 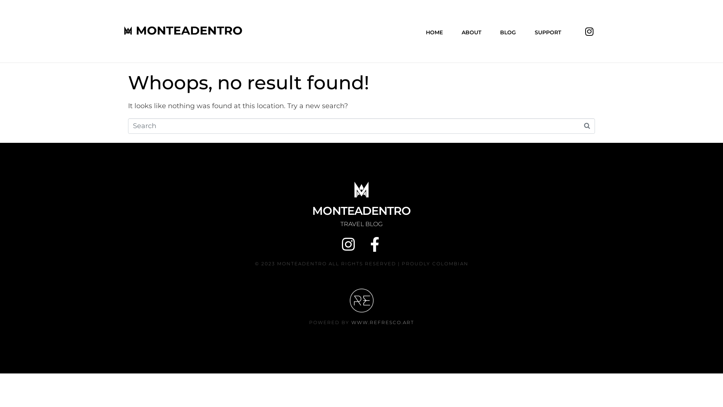 What do you see at coordinates (471, 31) in the screenshot?
I see `ABOUT` at bounding box center [471, 31].